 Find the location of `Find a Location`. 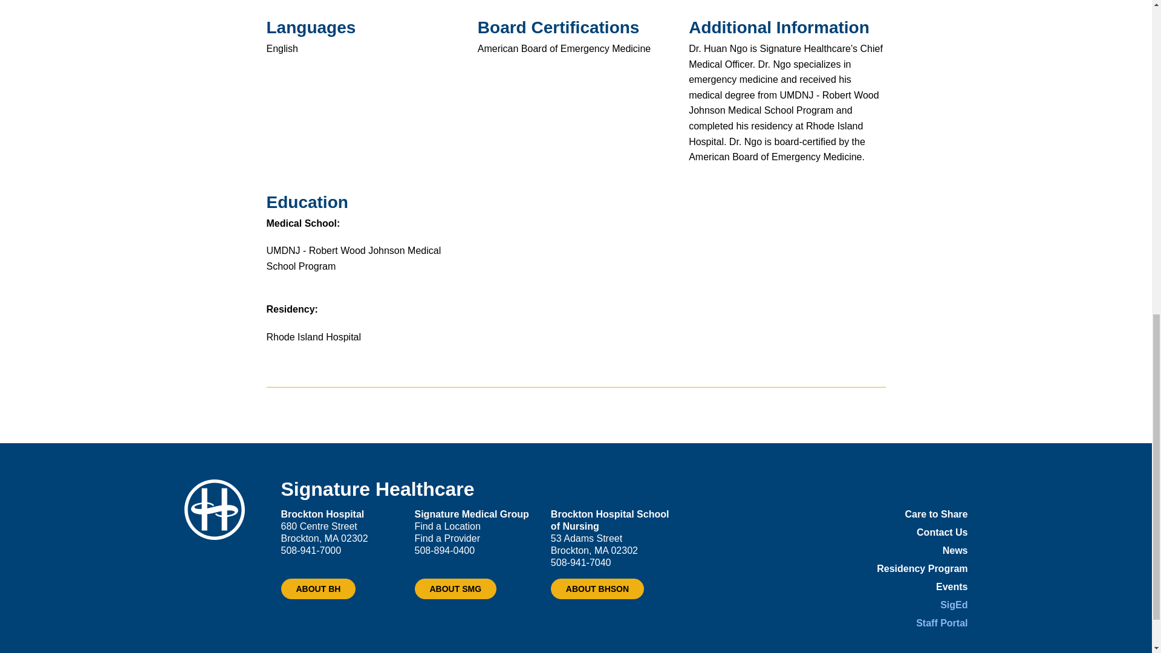

Find a Location is located at coordinates (447, 526).